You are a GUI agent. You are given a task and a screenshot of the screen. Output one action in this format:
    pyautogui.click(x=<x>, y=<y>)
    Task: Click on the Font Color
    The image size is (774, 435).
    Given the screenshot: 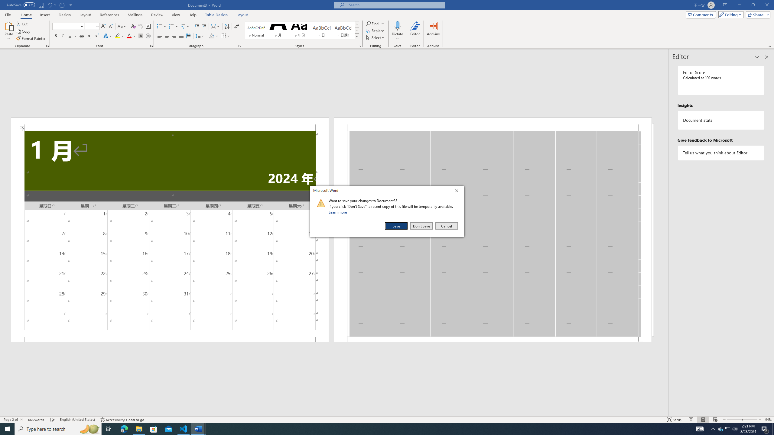 What is the action you would take?
    pyautogui.click(x=131, y=36)
    